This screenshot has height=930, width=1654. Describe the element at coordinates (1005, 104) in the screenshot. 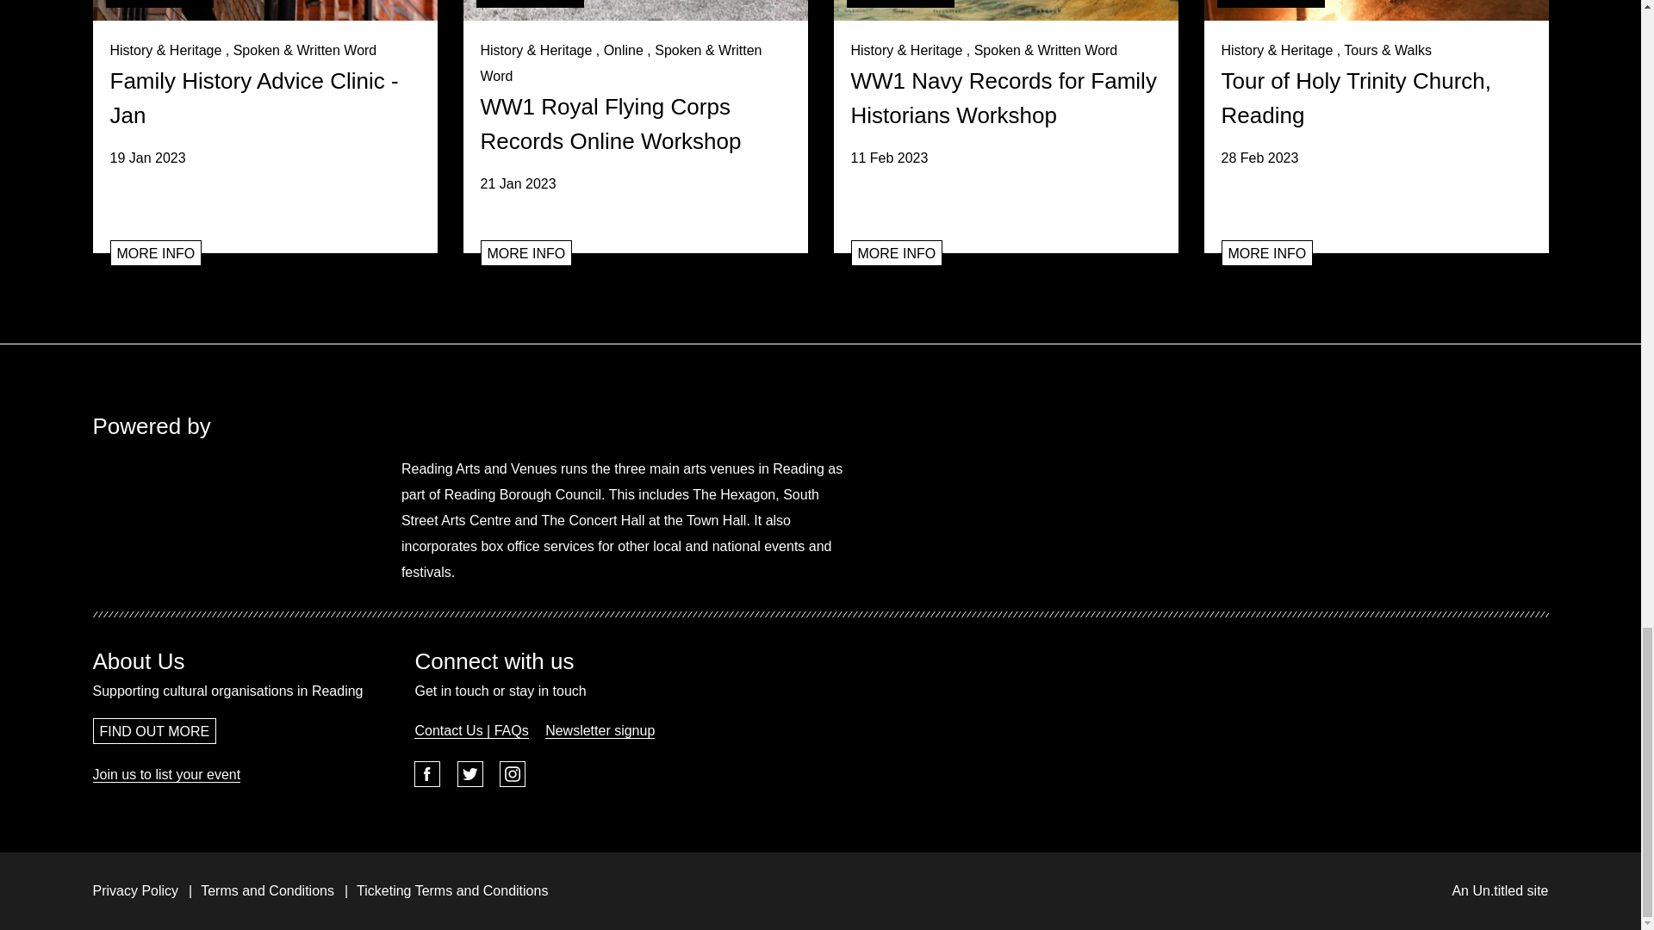

I see `Open WW1 Navy Records for Family Historians  Workshop` at that location.